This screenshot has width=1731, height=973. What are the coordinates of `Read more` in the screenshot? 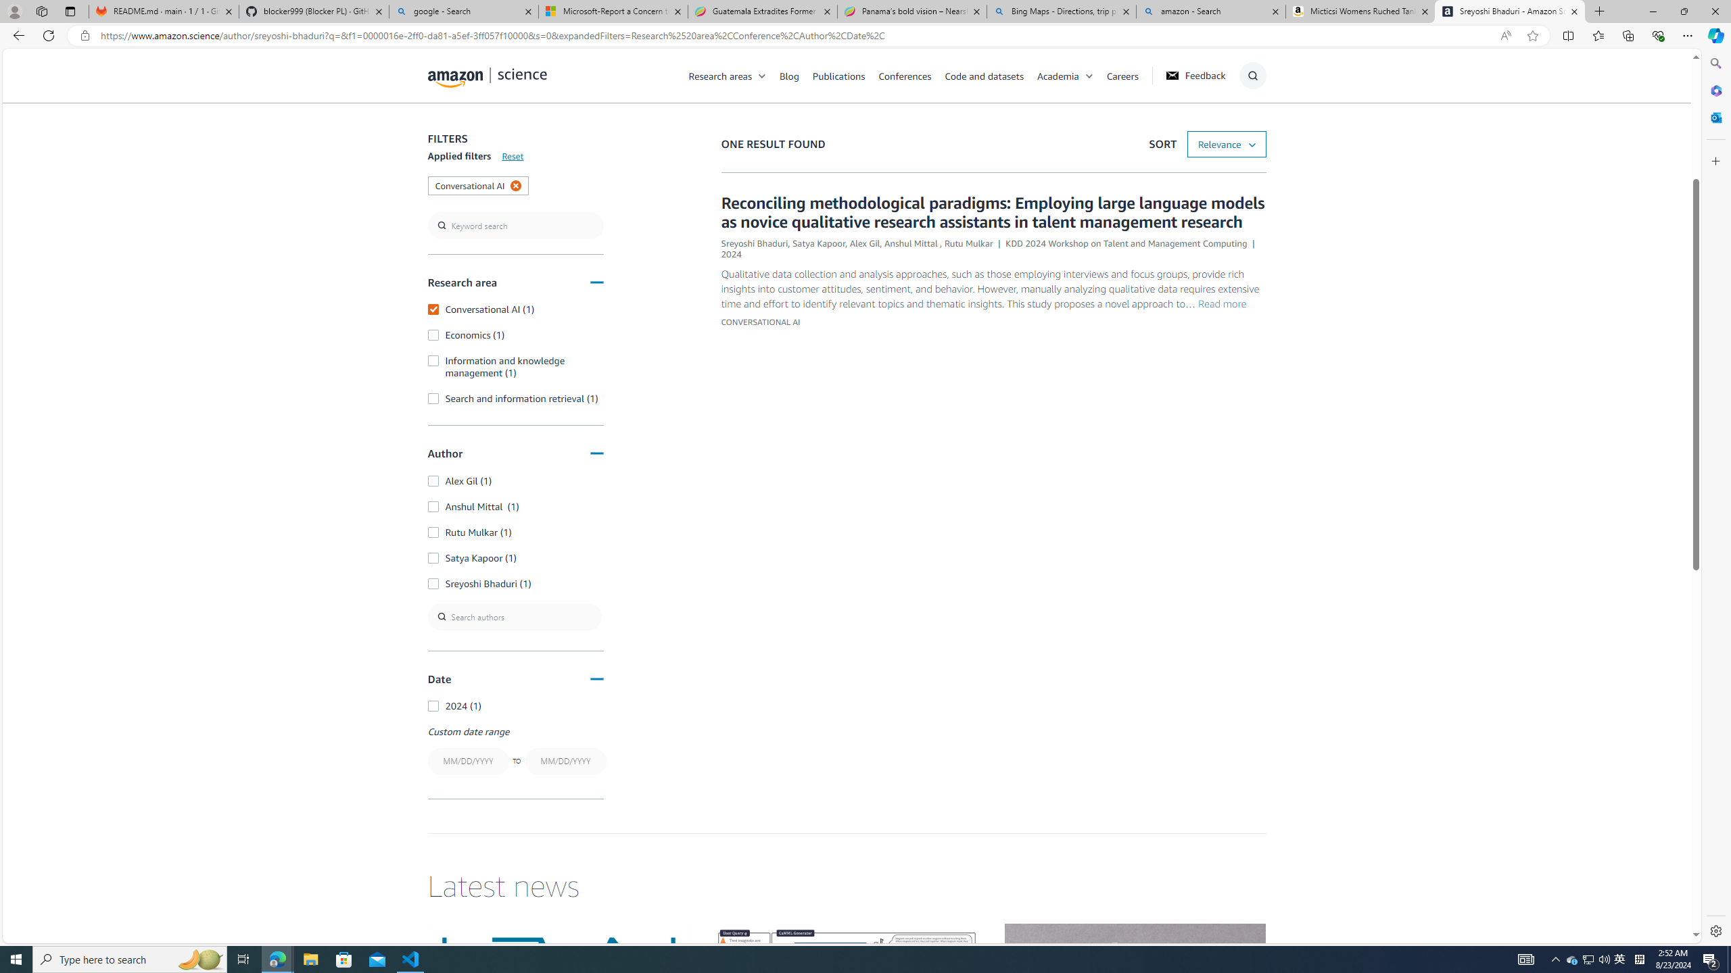 It's located at (1222, 304).